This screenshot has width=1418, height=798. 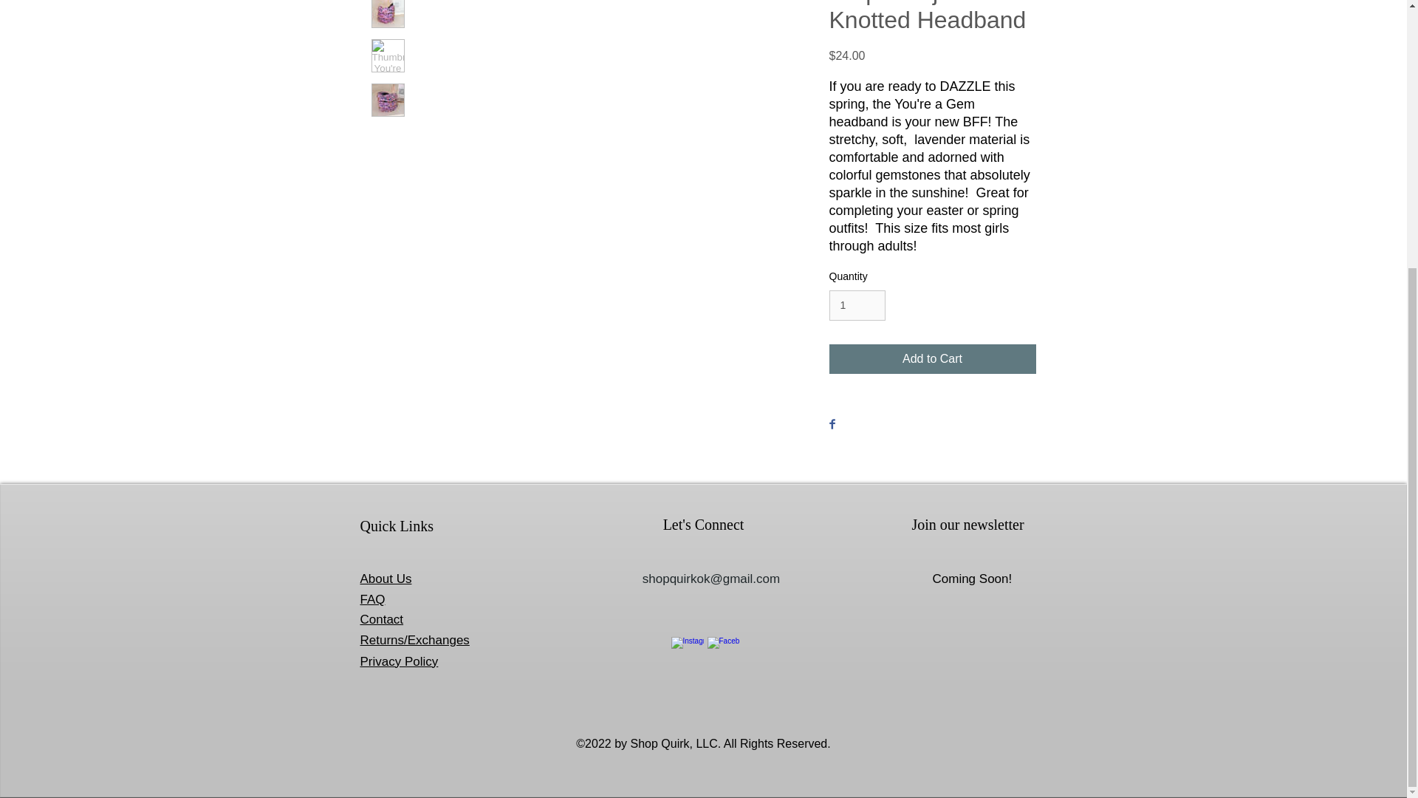 I want to click on 1, so click(x=857, y=306).